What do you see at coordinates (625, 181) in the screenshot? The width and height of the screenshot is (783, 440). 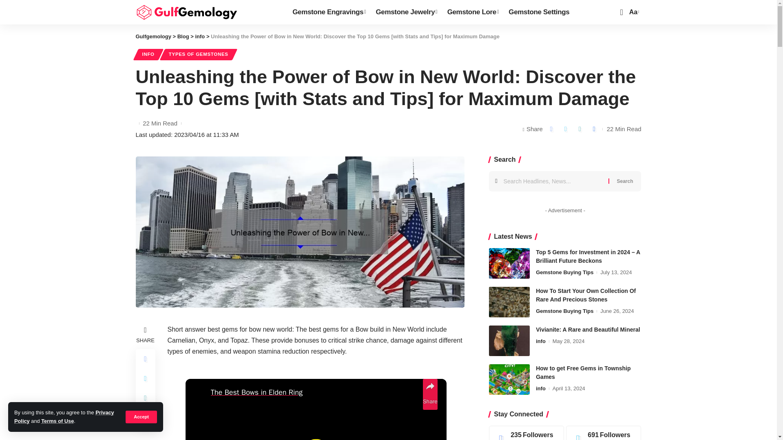 I see `Search` at bounding box center [625, 181].